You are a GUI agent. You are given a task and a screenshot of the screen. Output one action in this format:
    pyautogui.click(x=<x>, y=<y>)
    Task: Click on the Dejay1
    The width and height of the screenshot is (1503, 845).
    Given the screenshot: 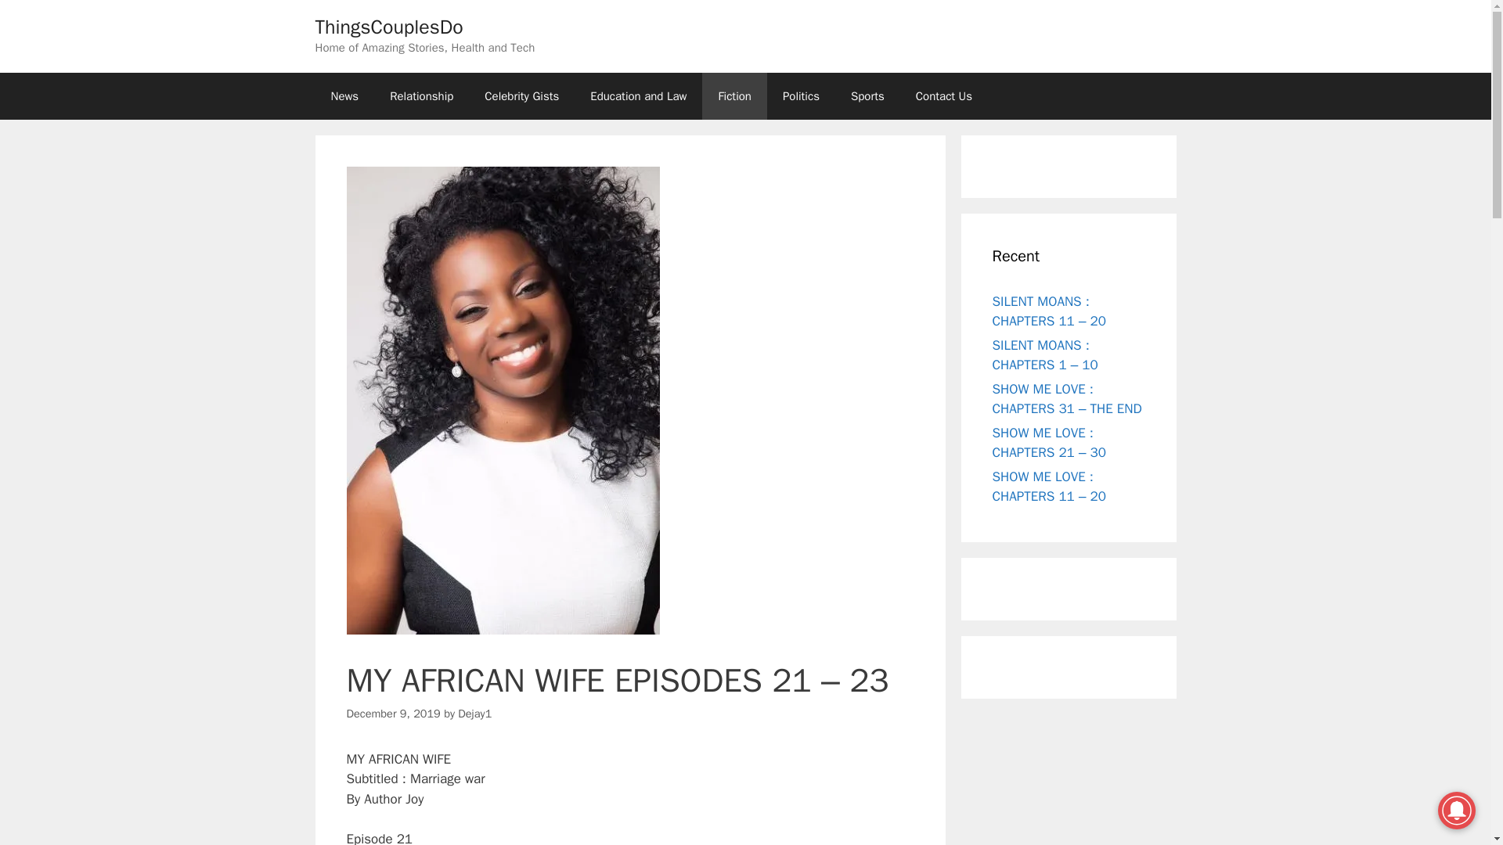 What is the action you would take?
    pyautogui.click(x=474, y=714)
    